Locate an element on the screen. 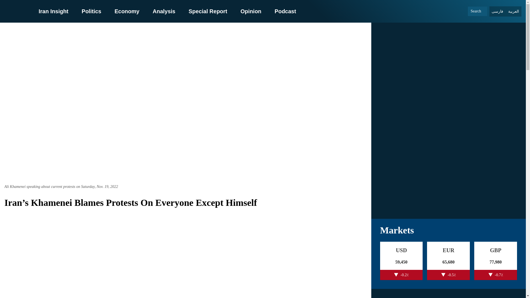 The width and height of the screenshot is (530, 298). Politics is located at coordinates (91, 11).